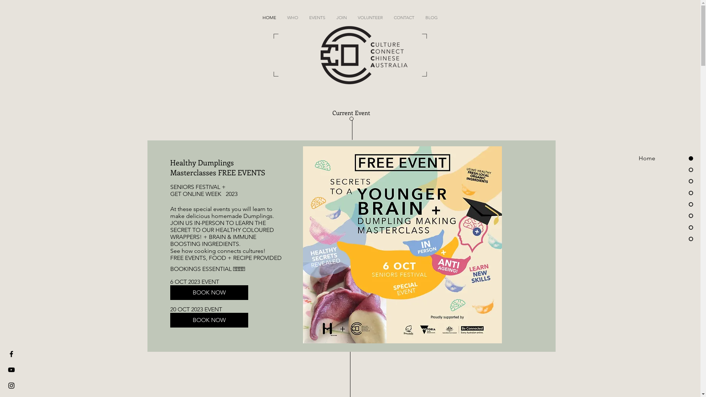 The width and height of the screenshot is (706, 397). Describe the element at coordinates (317, 18) in the screenshot. I see `EVENTS` at that location.